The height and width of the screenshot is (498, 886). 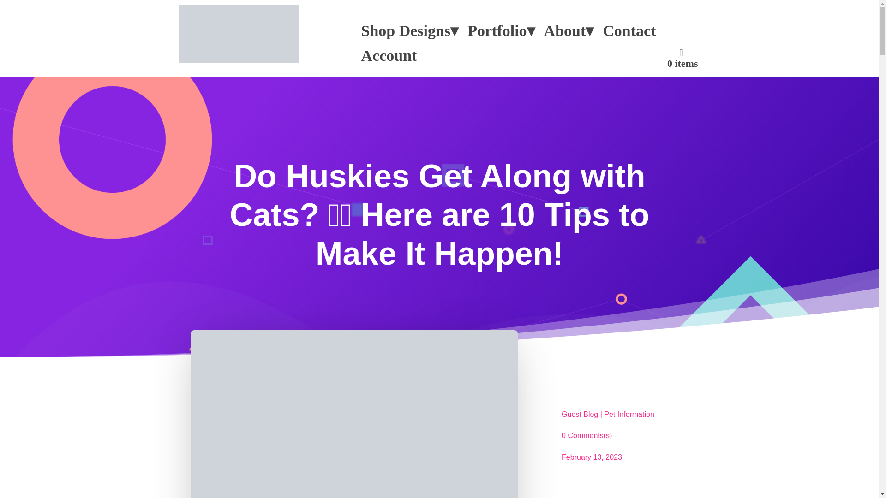 What do you see at coordinates (629, 30) in the screenshot?
I see `Contact` at bounding box center [629, 30].